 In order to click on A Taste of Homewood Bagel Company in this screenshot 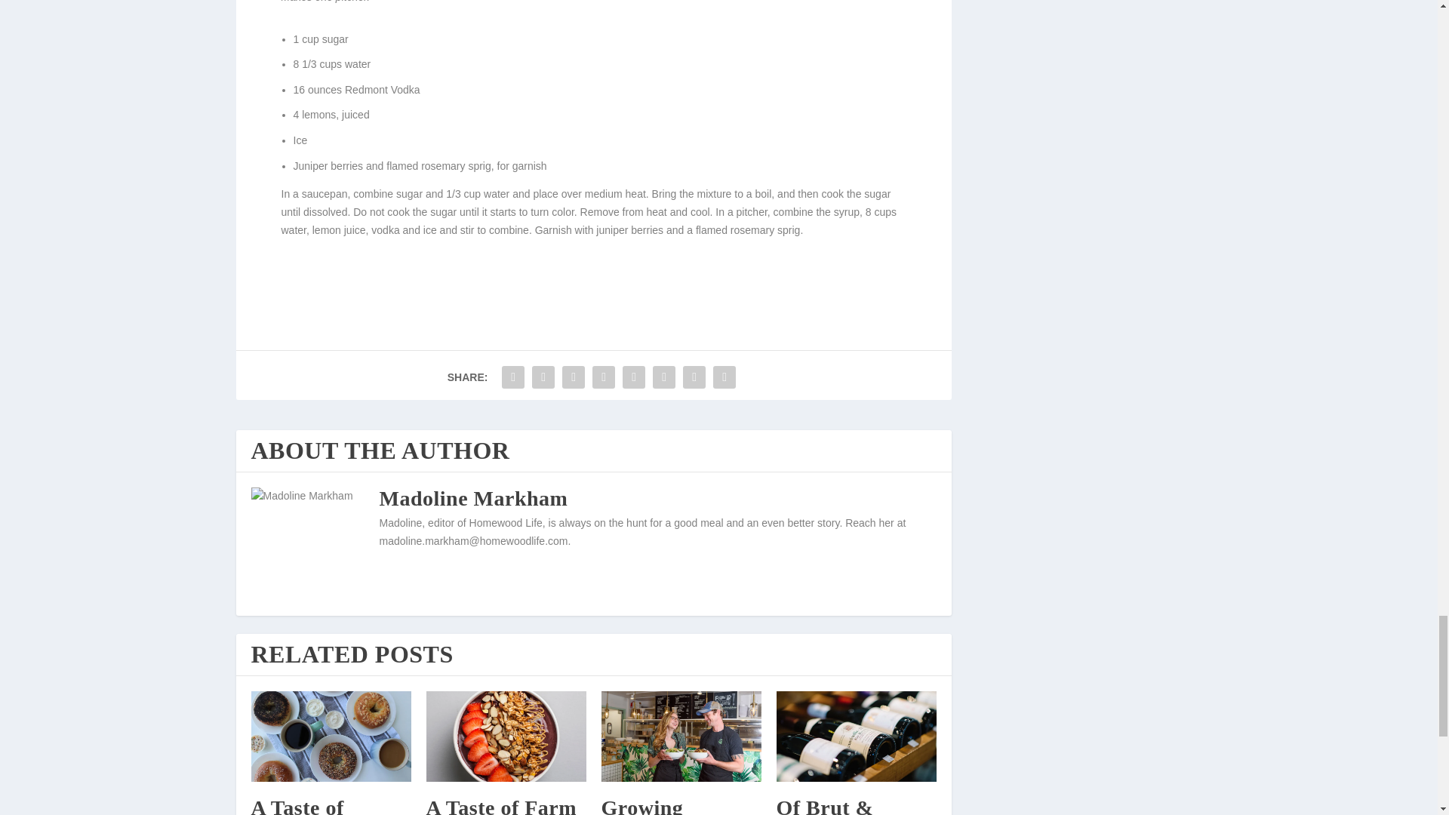, I will do `click(331, 735)`.